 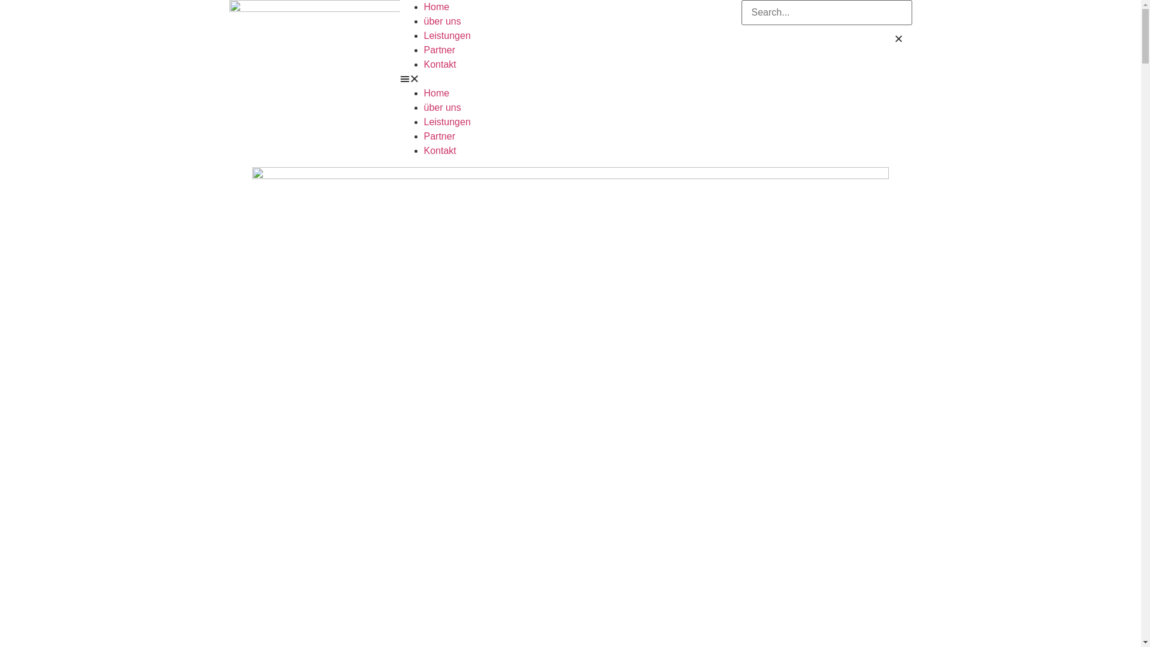 What do you see at coordinates (447, 122) in the screenshot?
I see `Leistungen` at bounding box center [447, 122].